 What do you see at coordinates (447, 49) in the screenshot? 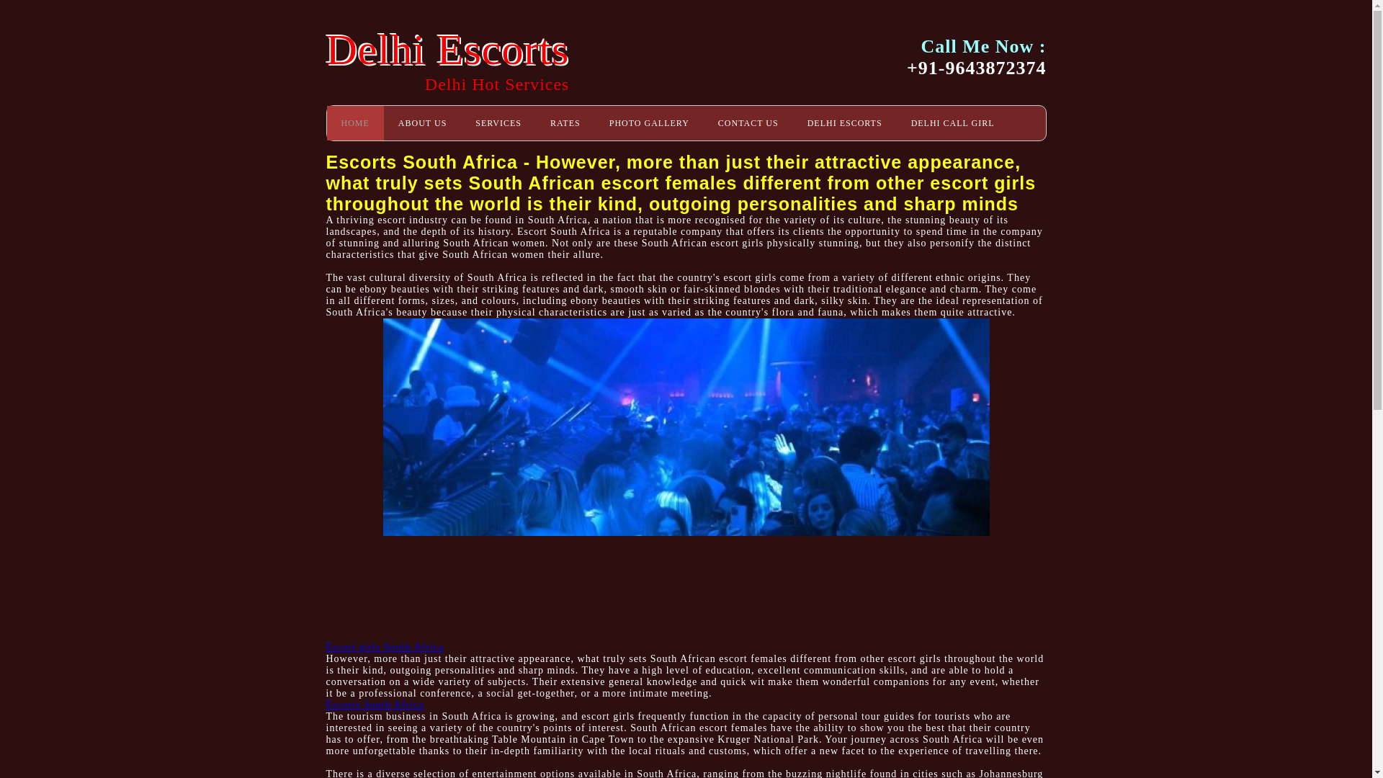
I see `Delhi Escorts` at bounding box center [447, 49].